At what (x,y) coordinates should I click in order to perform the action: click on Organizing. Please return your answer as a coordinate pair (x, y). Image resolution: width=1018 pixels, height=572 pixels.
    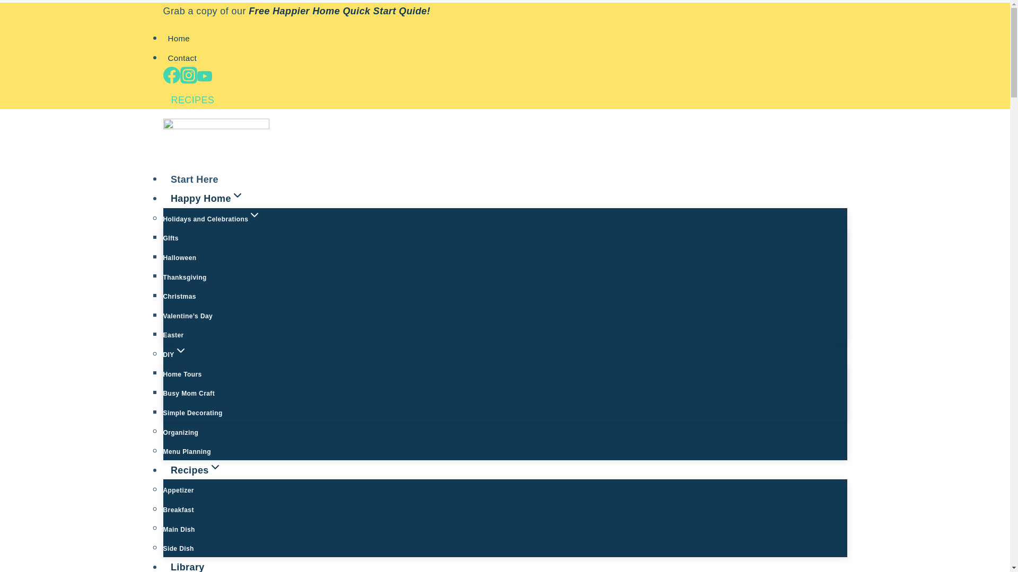
    Looking at the image, I should click on (180, 432).